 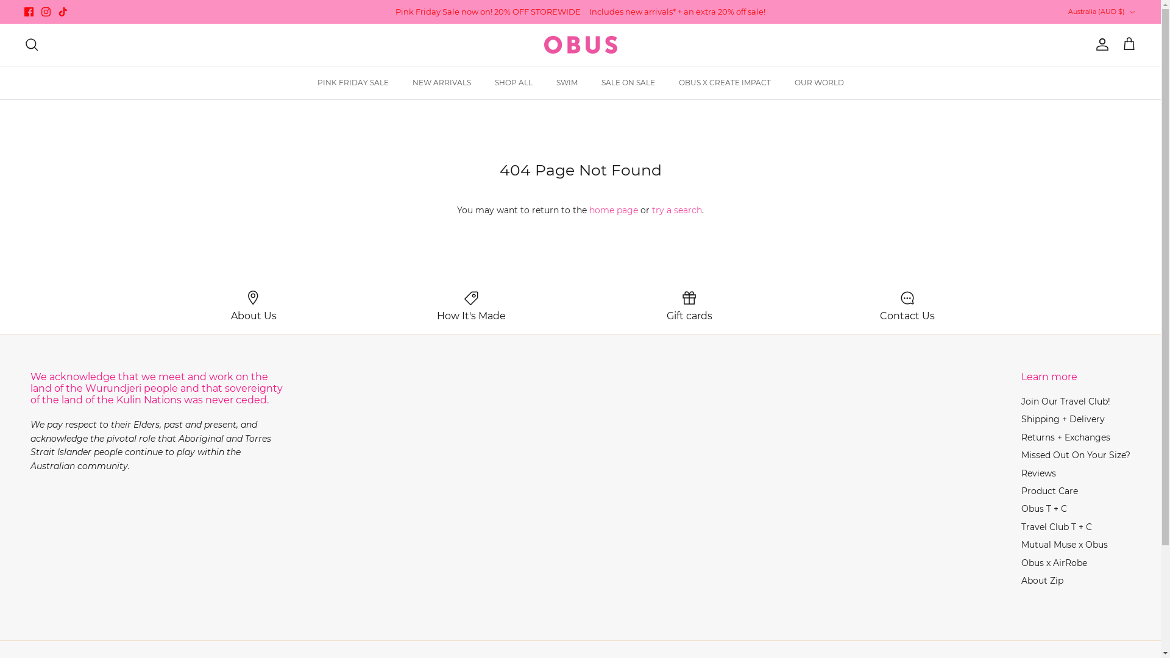 What do you see at coordinates (677, 210) in the screenshot?
I see `try a search` at bounding box center [677, 210].